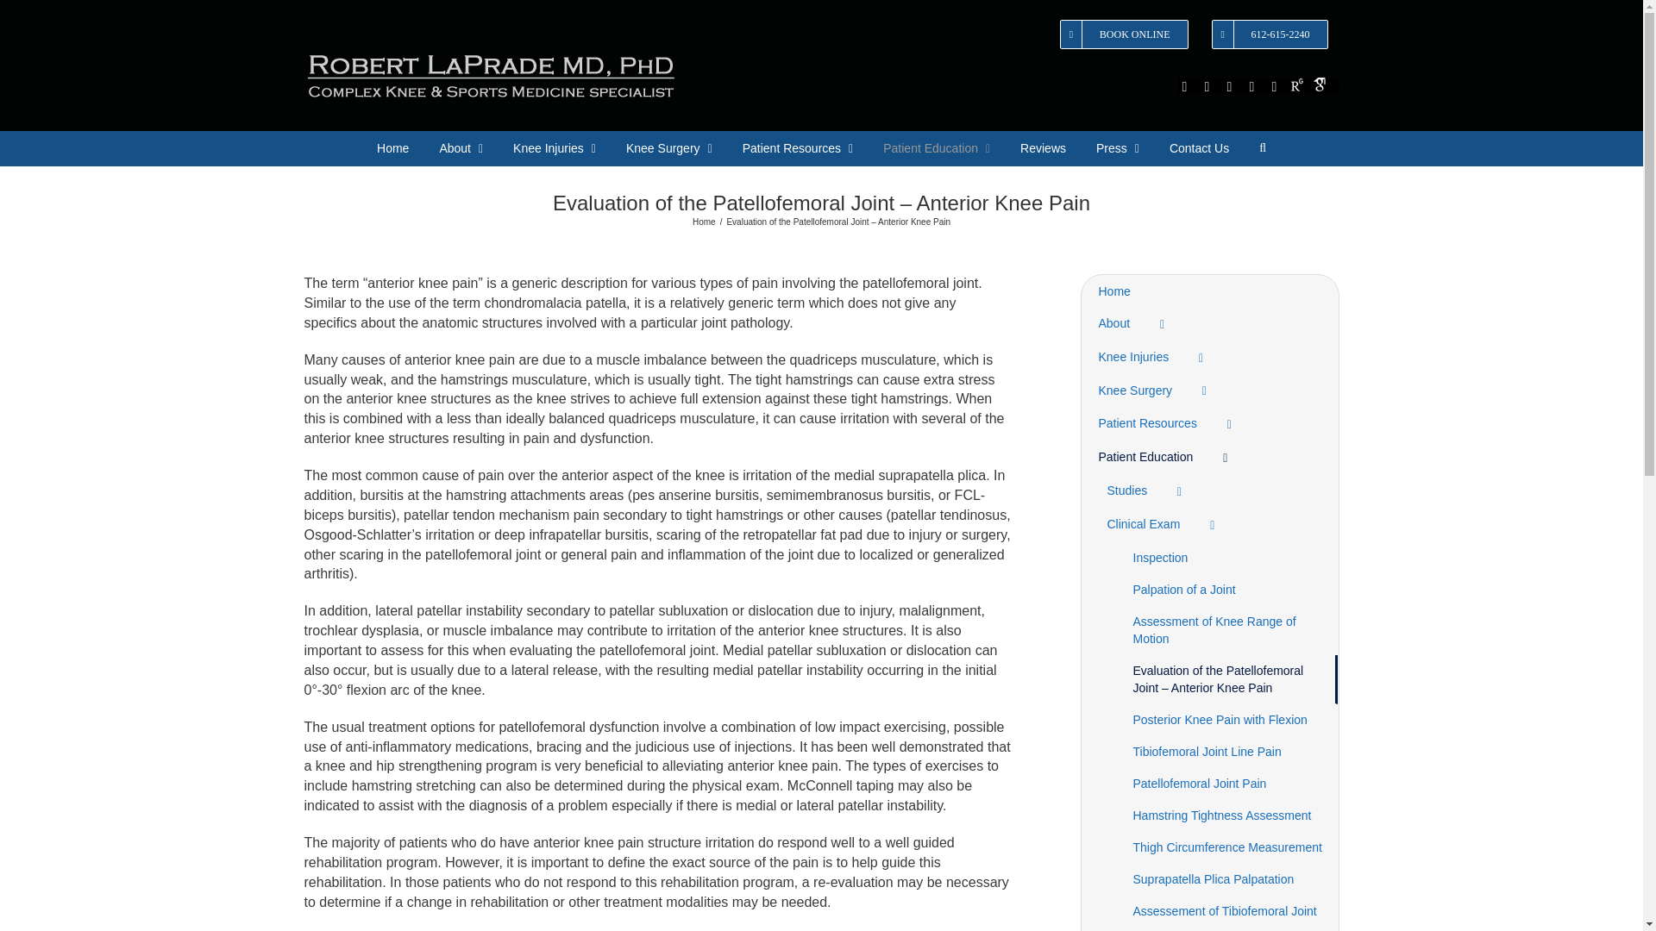 The image size is (1656, 931). Describe the element at coordinates (1207, 86) in the screenshot. I see `X` at that location.